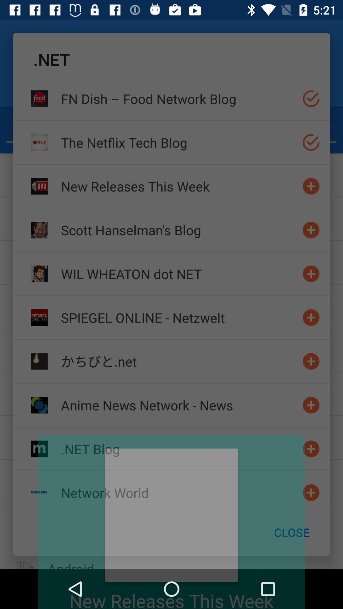 The height and width of the screenshot is (609, 343). Describe the element at coordinates (311, 230) in the screenshot. I see `add scott hanselman 's blog` at that location.